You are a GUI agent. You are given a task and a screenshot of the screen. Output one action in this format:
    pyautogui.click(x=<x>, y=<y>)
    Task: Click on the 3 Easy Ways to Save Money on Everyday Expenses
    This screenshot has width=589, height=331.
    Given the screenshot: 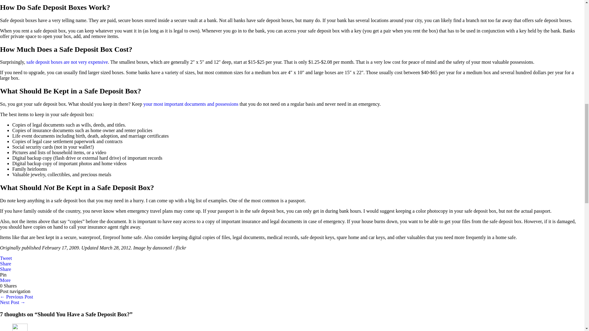 What is the action you would take?
    pyautogui.click(x=13, y=302)
    